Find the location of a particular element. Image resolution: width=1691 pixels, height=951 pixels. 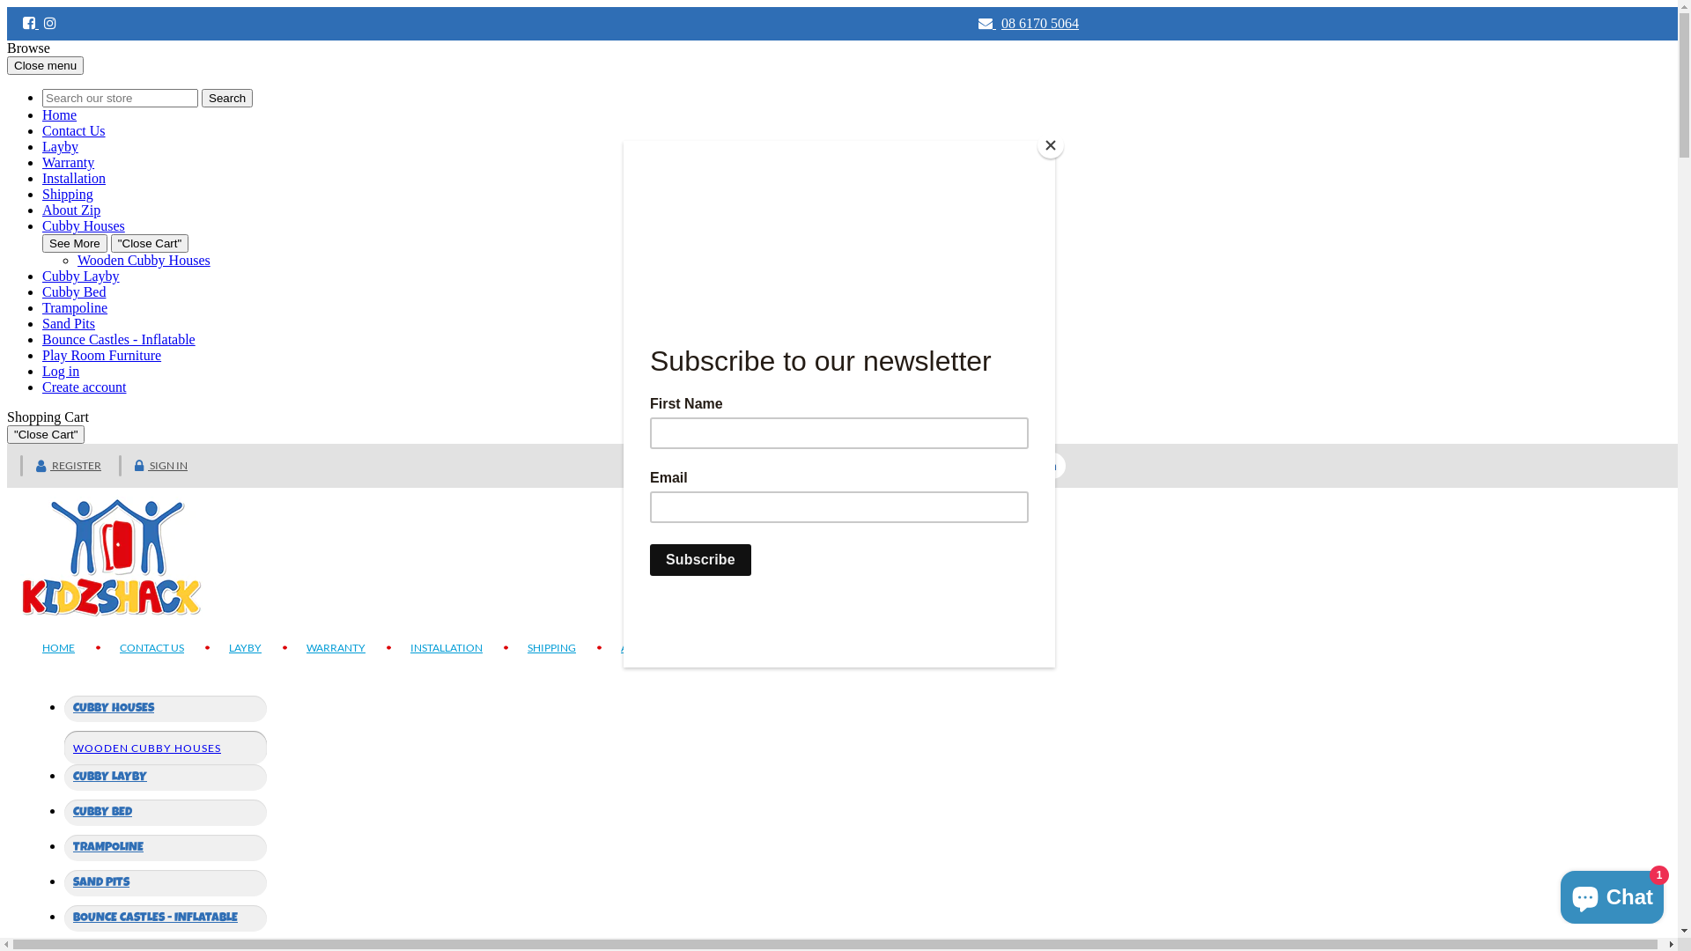

Installation is located at coordinates (74, 178).